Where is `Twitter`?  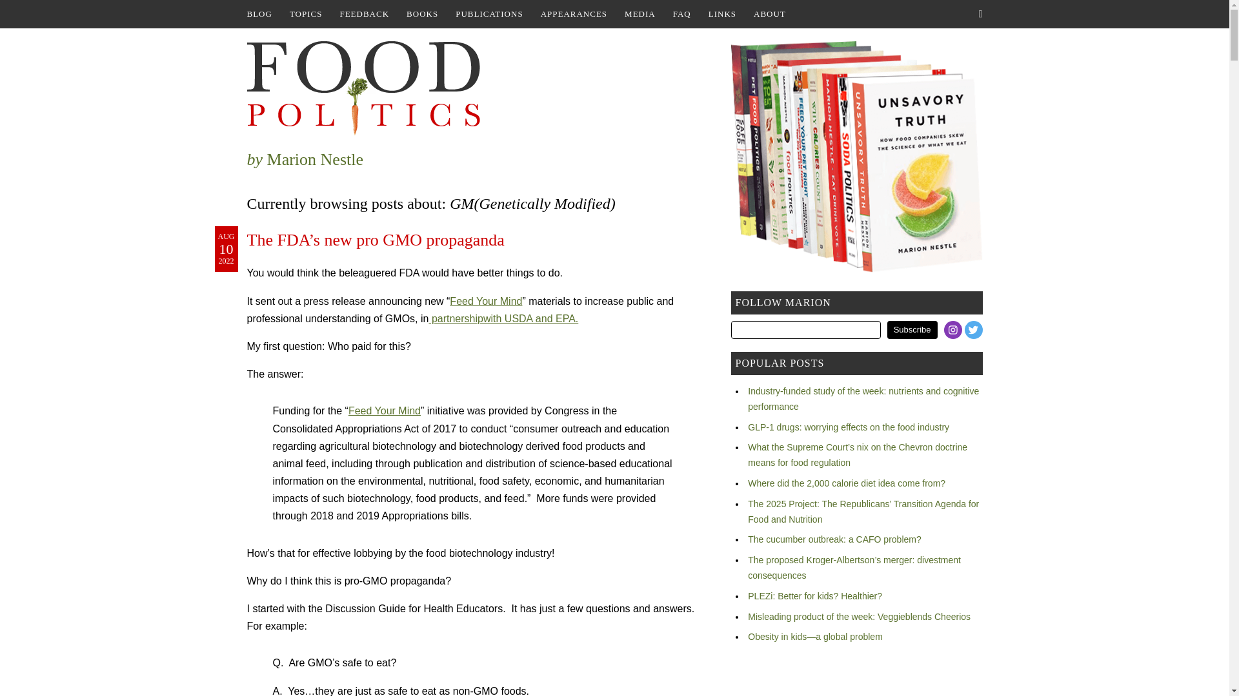 Twitter is located at coordinates (973, 330).